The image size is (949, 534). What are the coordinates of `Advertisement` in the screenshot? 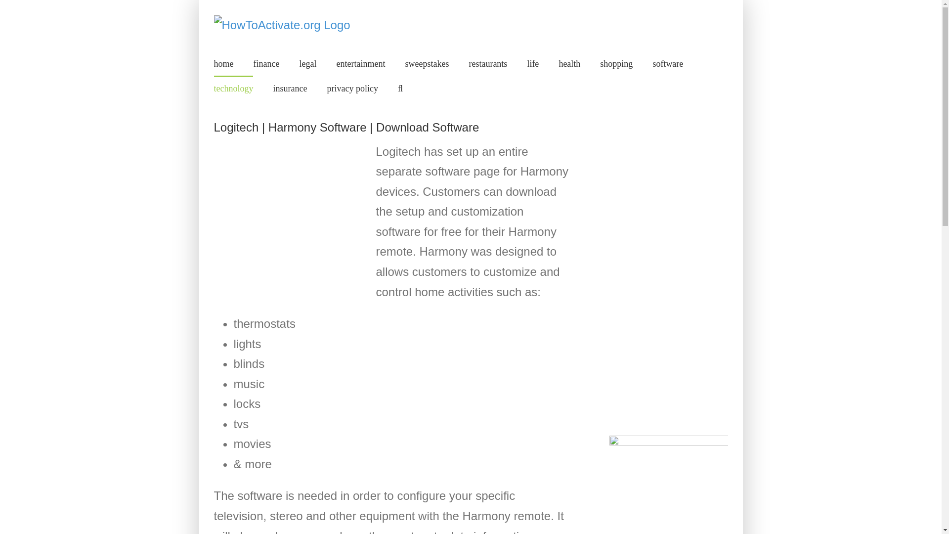 It's located at (288, 218).